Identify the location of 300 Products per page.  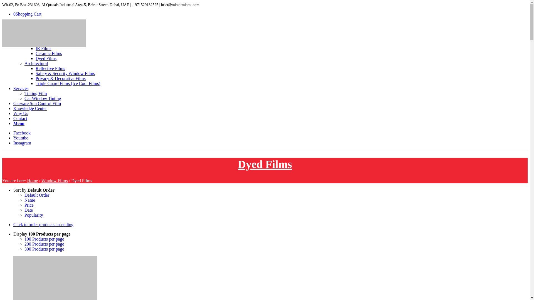
(44, 249).